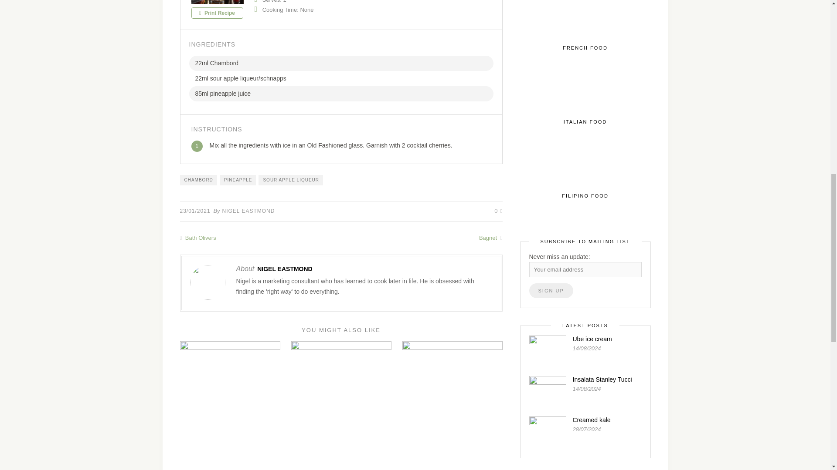  Describe the element at coordinates (260, 238) in the screenshot. I see `Bath Olivers` at that location.